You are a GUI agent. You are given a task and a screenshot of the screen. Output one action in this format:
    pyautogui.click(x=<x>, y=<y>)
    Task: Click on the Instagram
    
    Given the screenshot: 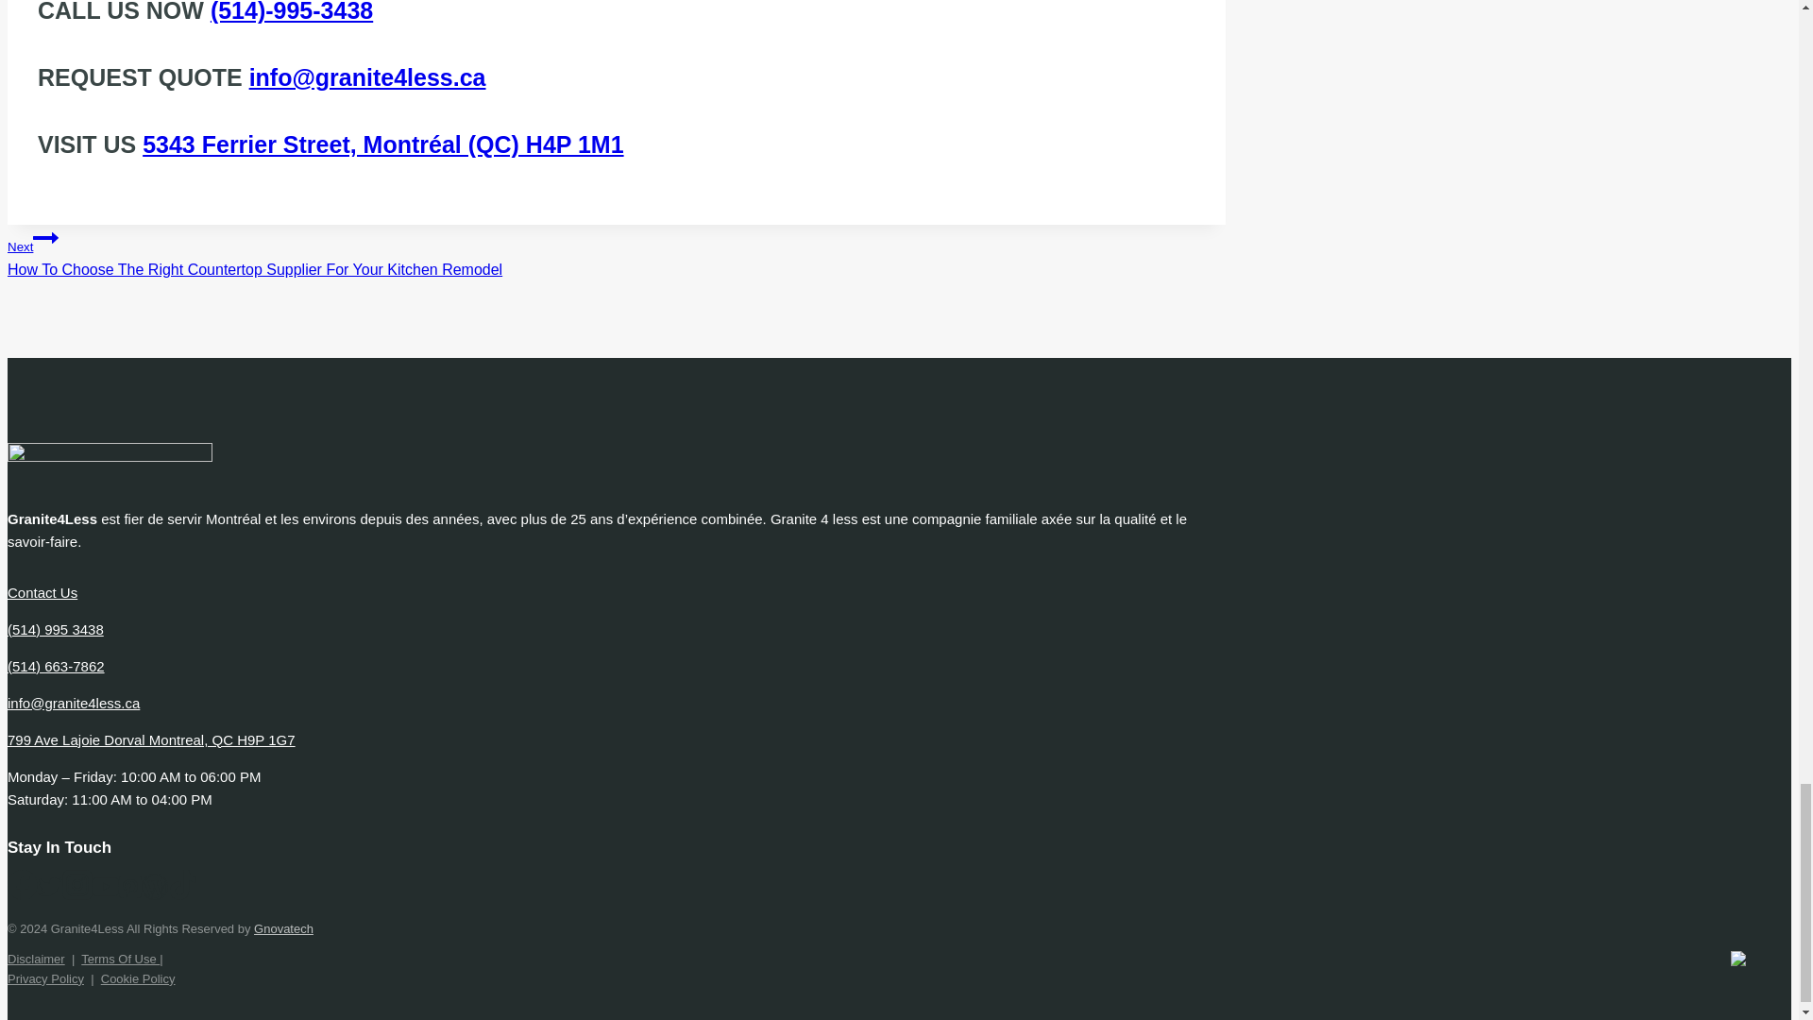 What is the action you would take?
    pyautogui.click(x=76, y=884)
    